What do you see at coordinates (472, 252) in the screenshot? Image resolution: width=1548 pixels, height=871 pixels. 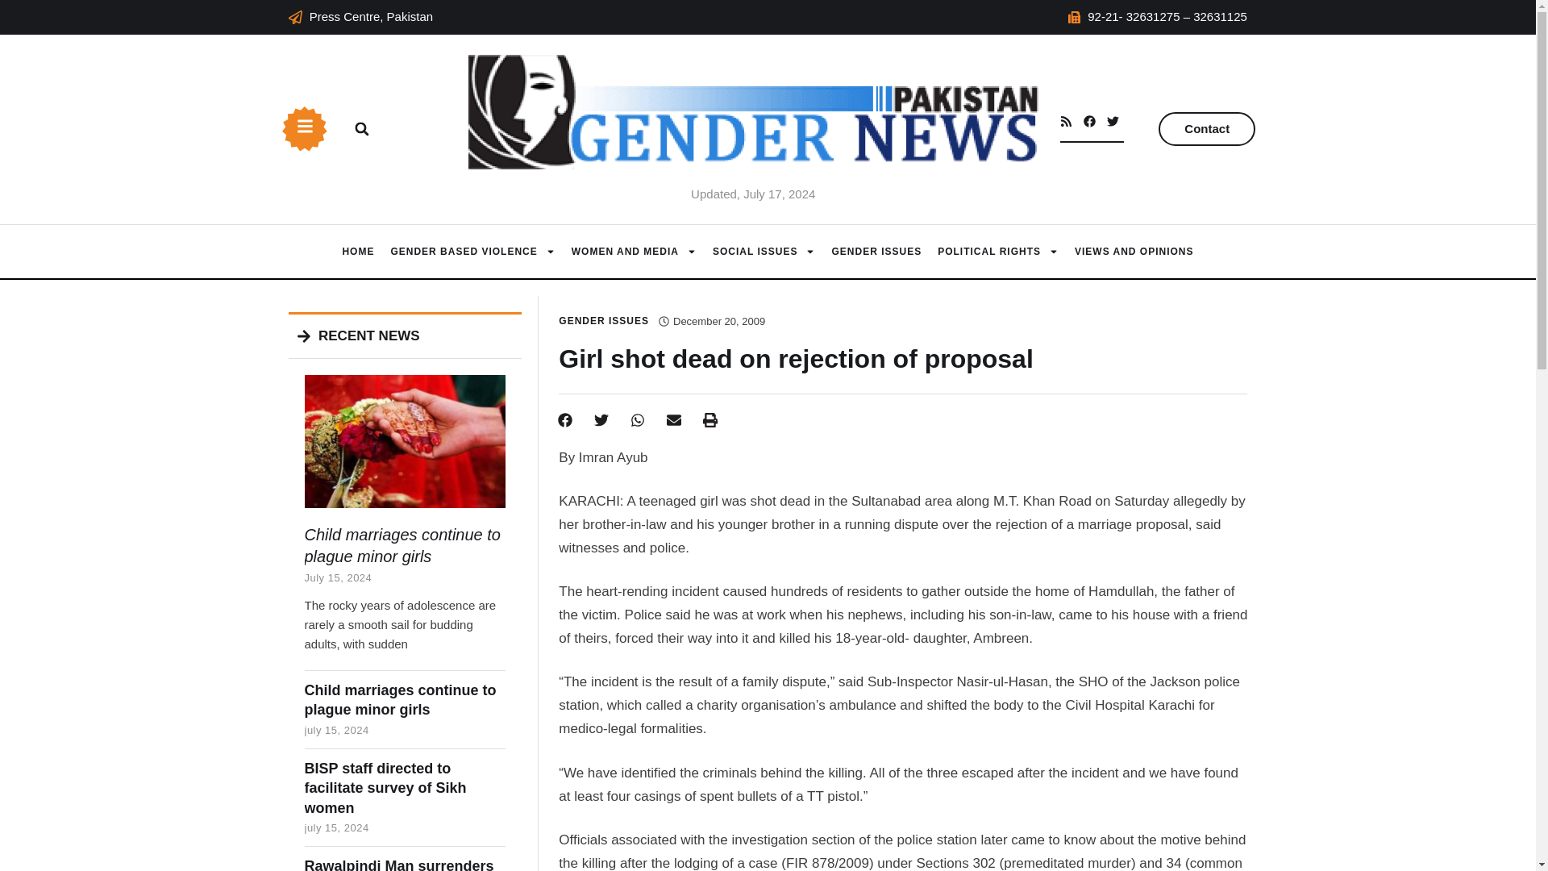 I see `Gender Based Violence` at bounding box center [472, 252].